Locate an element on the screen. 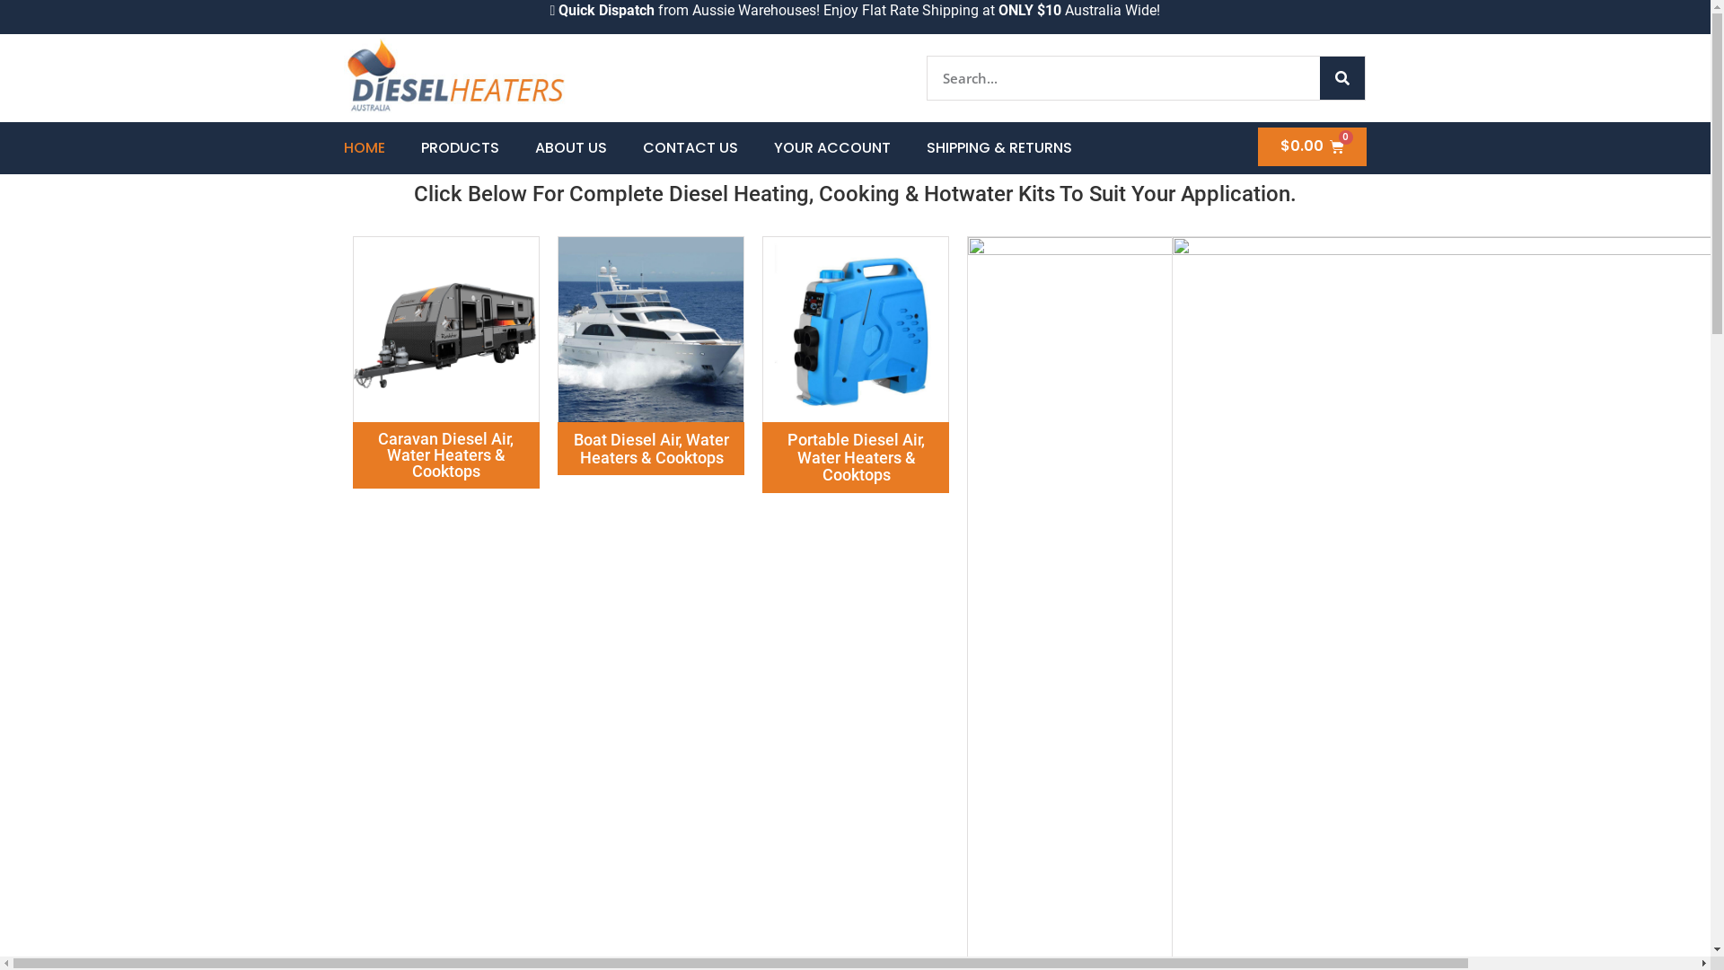 The image size is (1724, 970). HOME is located at coordinates (364, 148).